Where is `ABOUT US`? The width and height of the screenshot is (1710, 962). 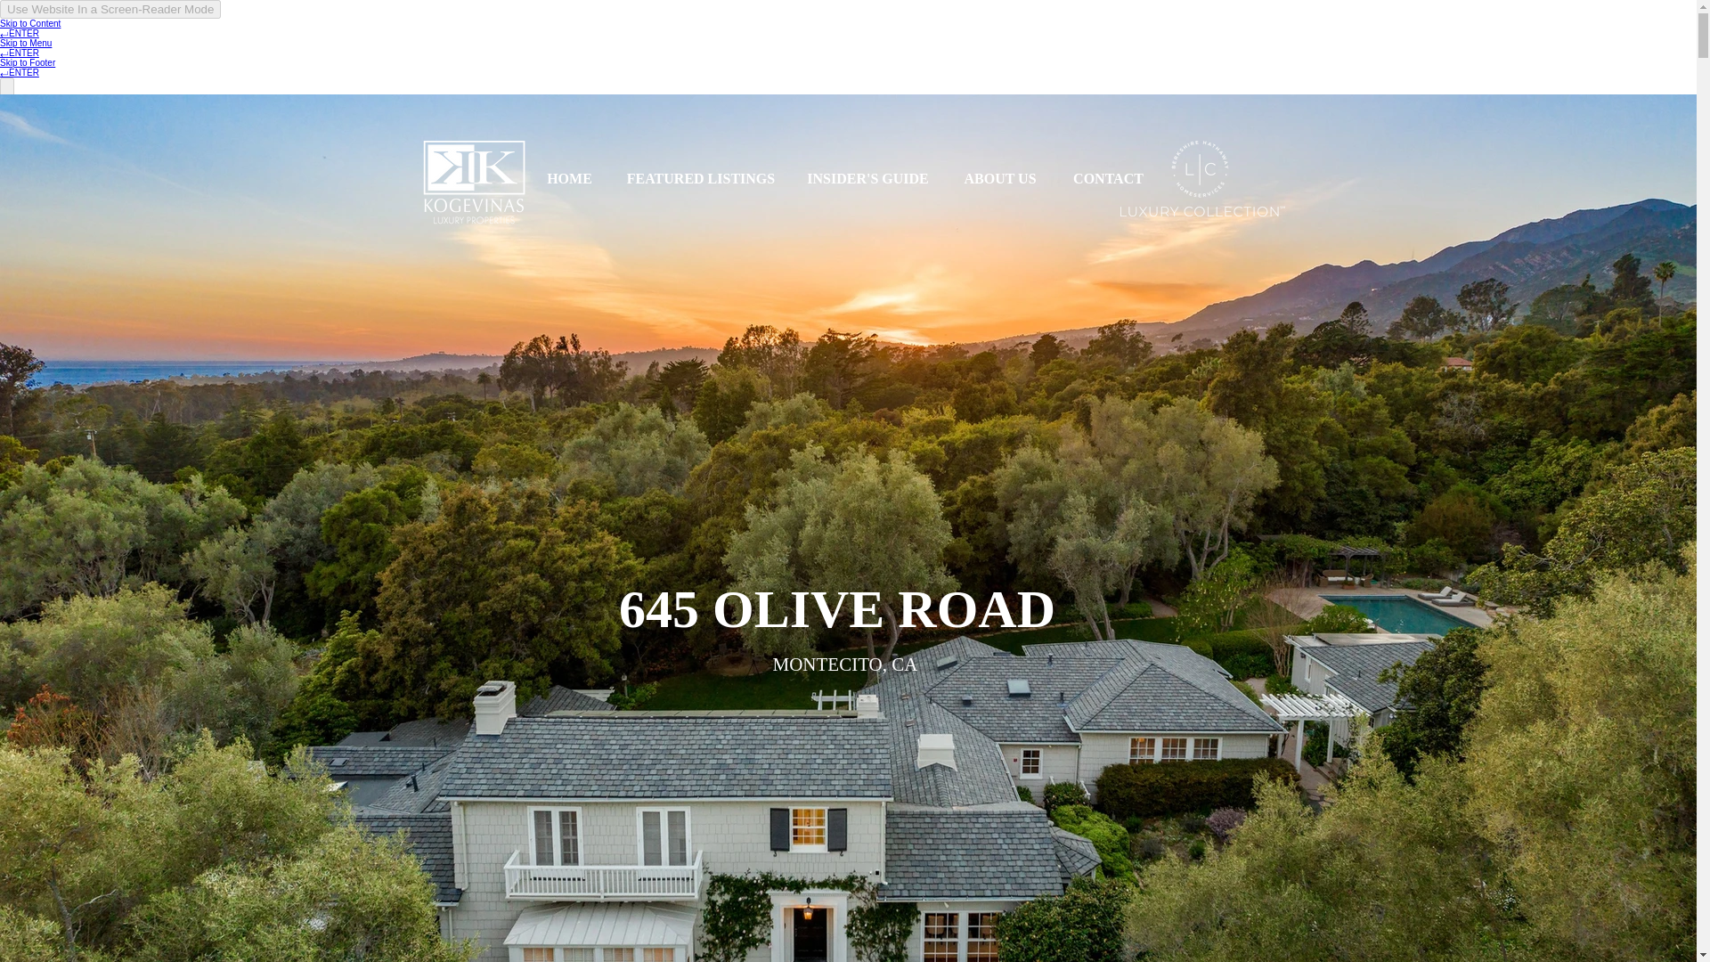
ABOUT US is located at coordinates (999, 178).